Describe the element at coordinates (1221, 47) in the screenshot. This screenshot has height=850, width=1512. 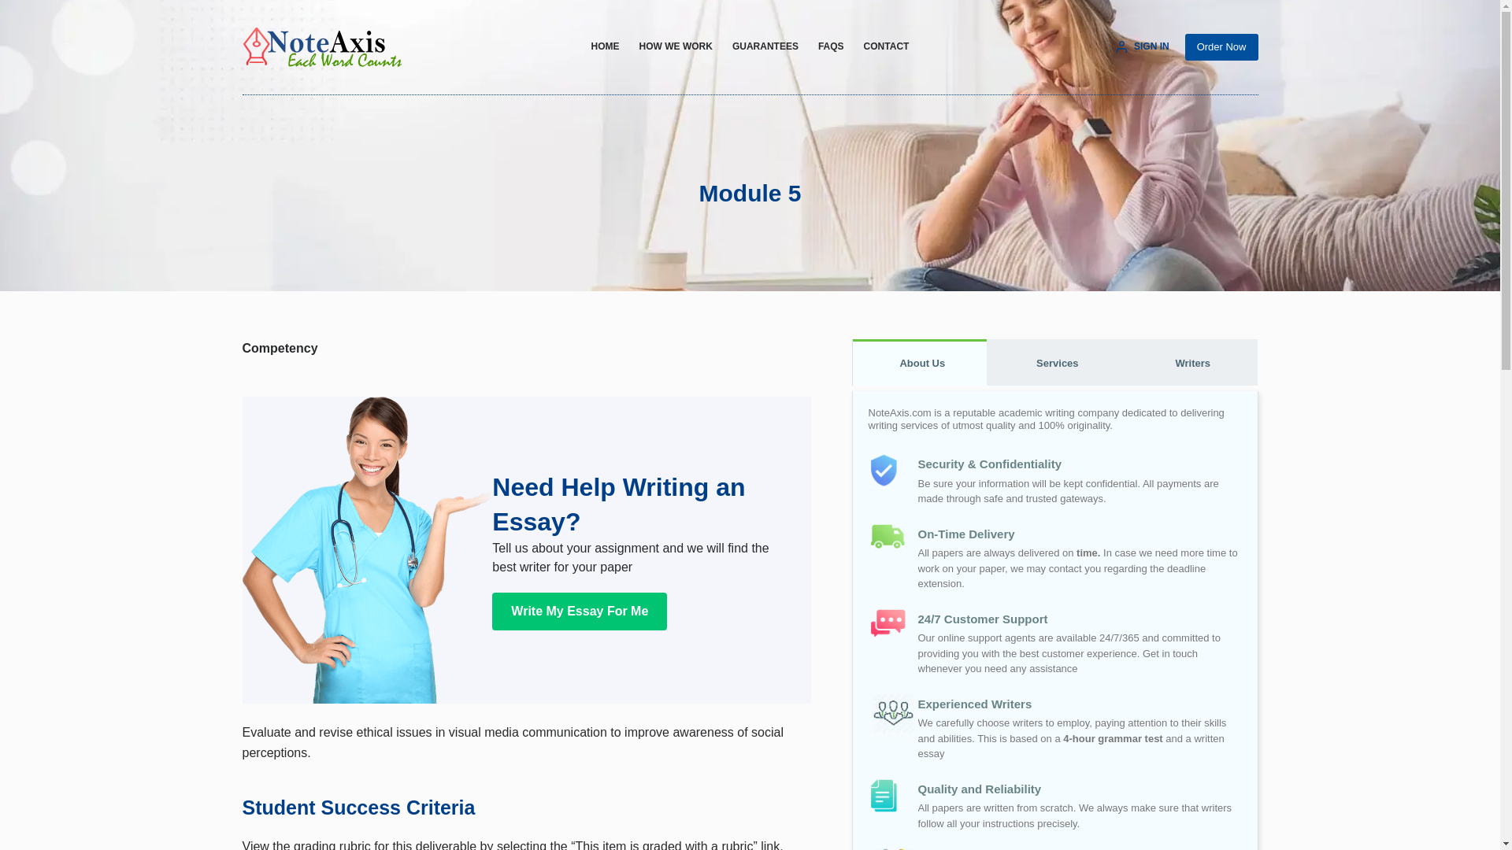
I see `Order Now` at that location.